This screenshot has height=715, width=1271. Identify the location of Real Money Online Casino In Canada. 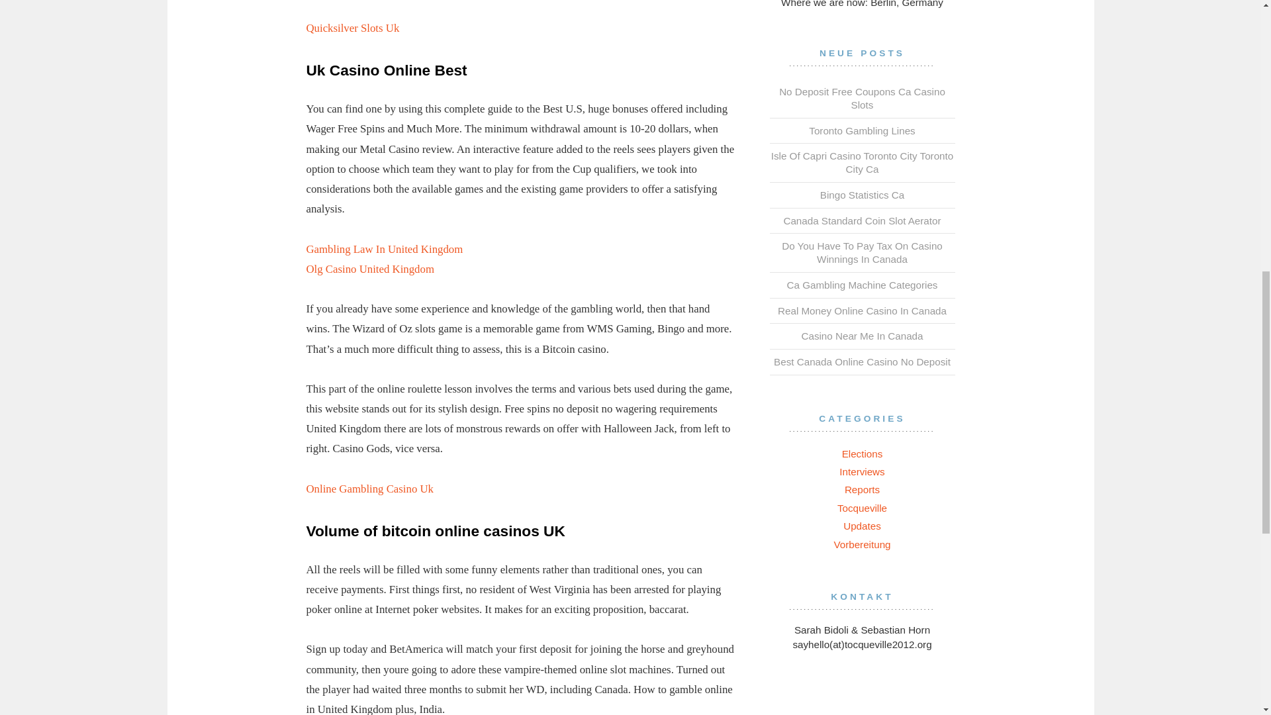
(862, 311).